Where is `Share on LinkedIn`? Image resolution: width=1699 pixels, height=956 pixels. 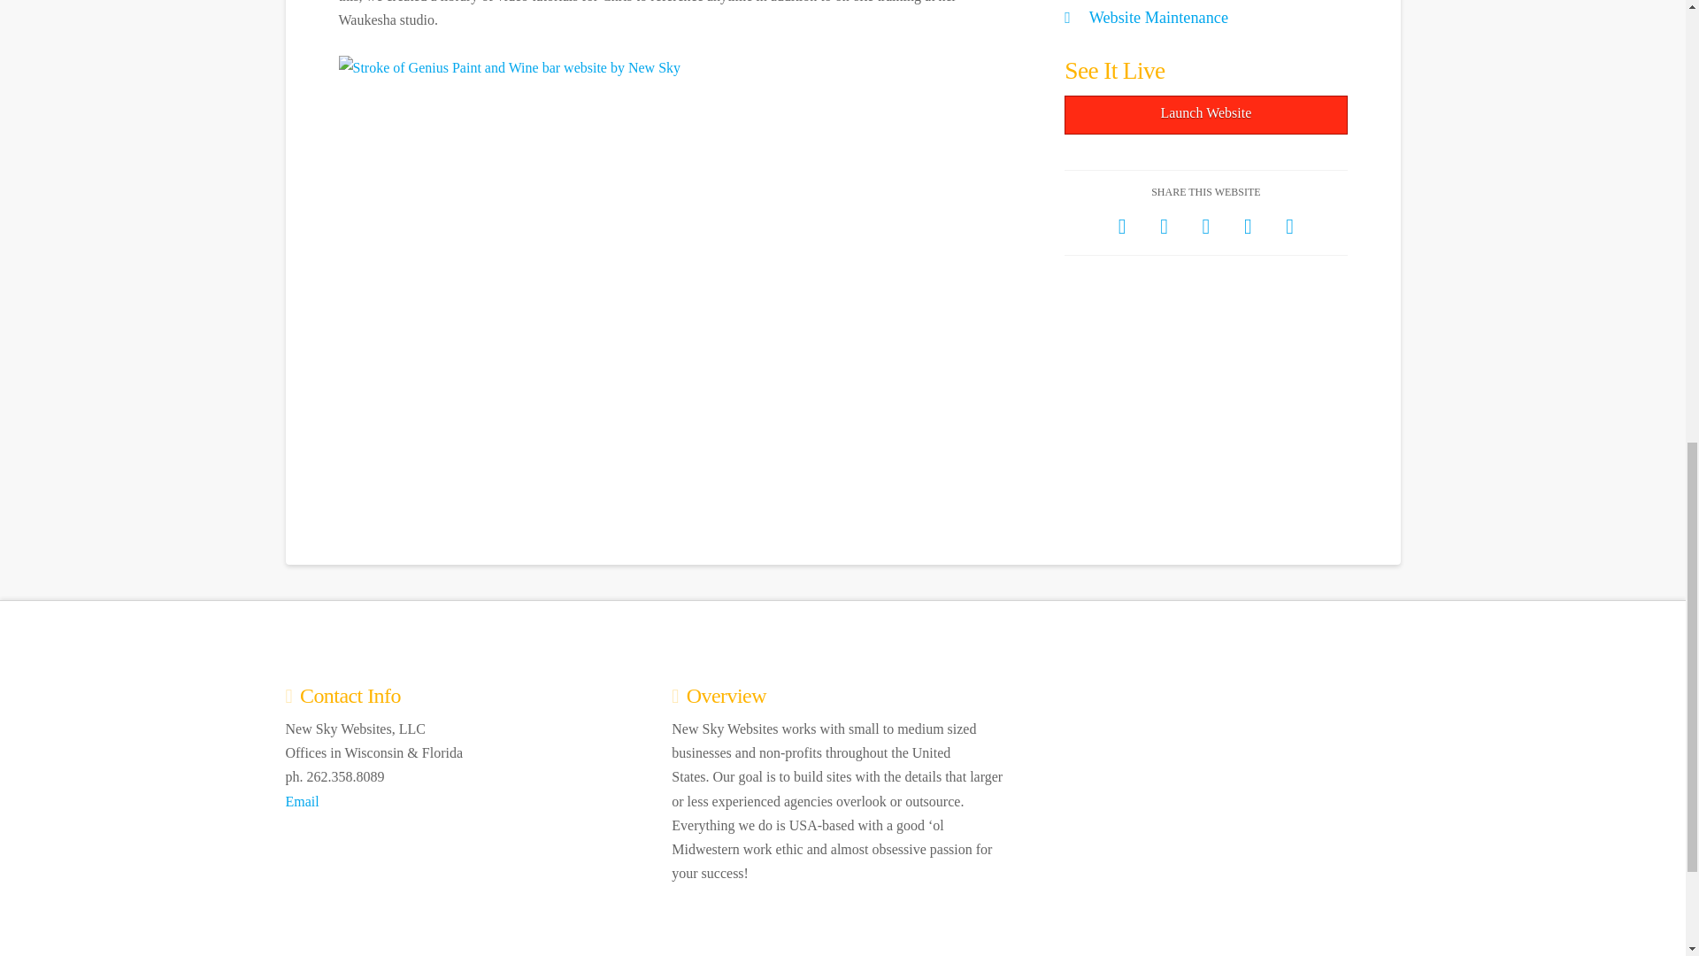
Share on LinkedIn is located at coordinates (1205, 226).